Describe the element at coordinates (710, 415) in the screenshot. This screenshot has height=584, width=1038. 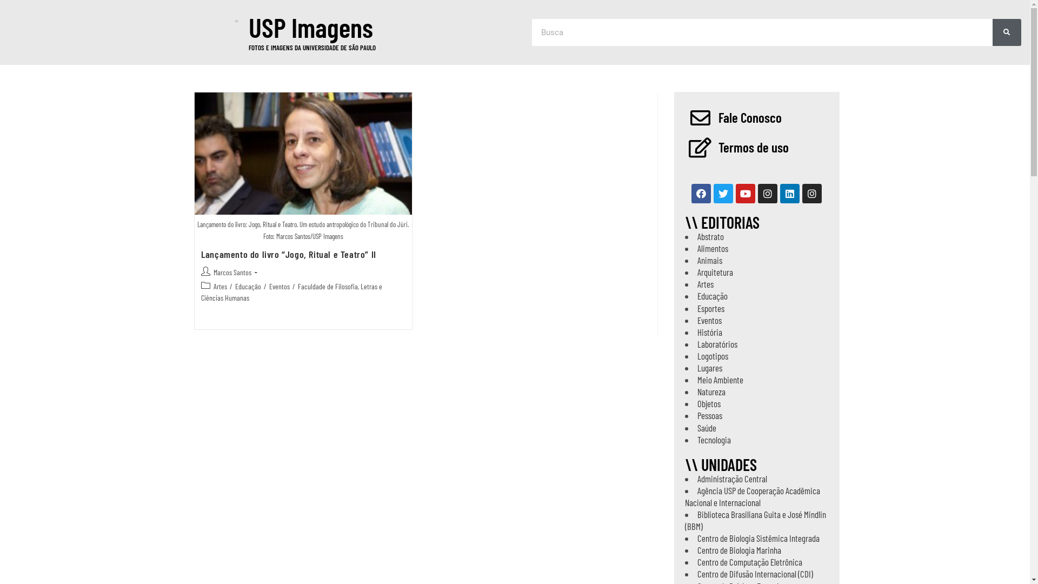
I see `Pessoas` at that location.